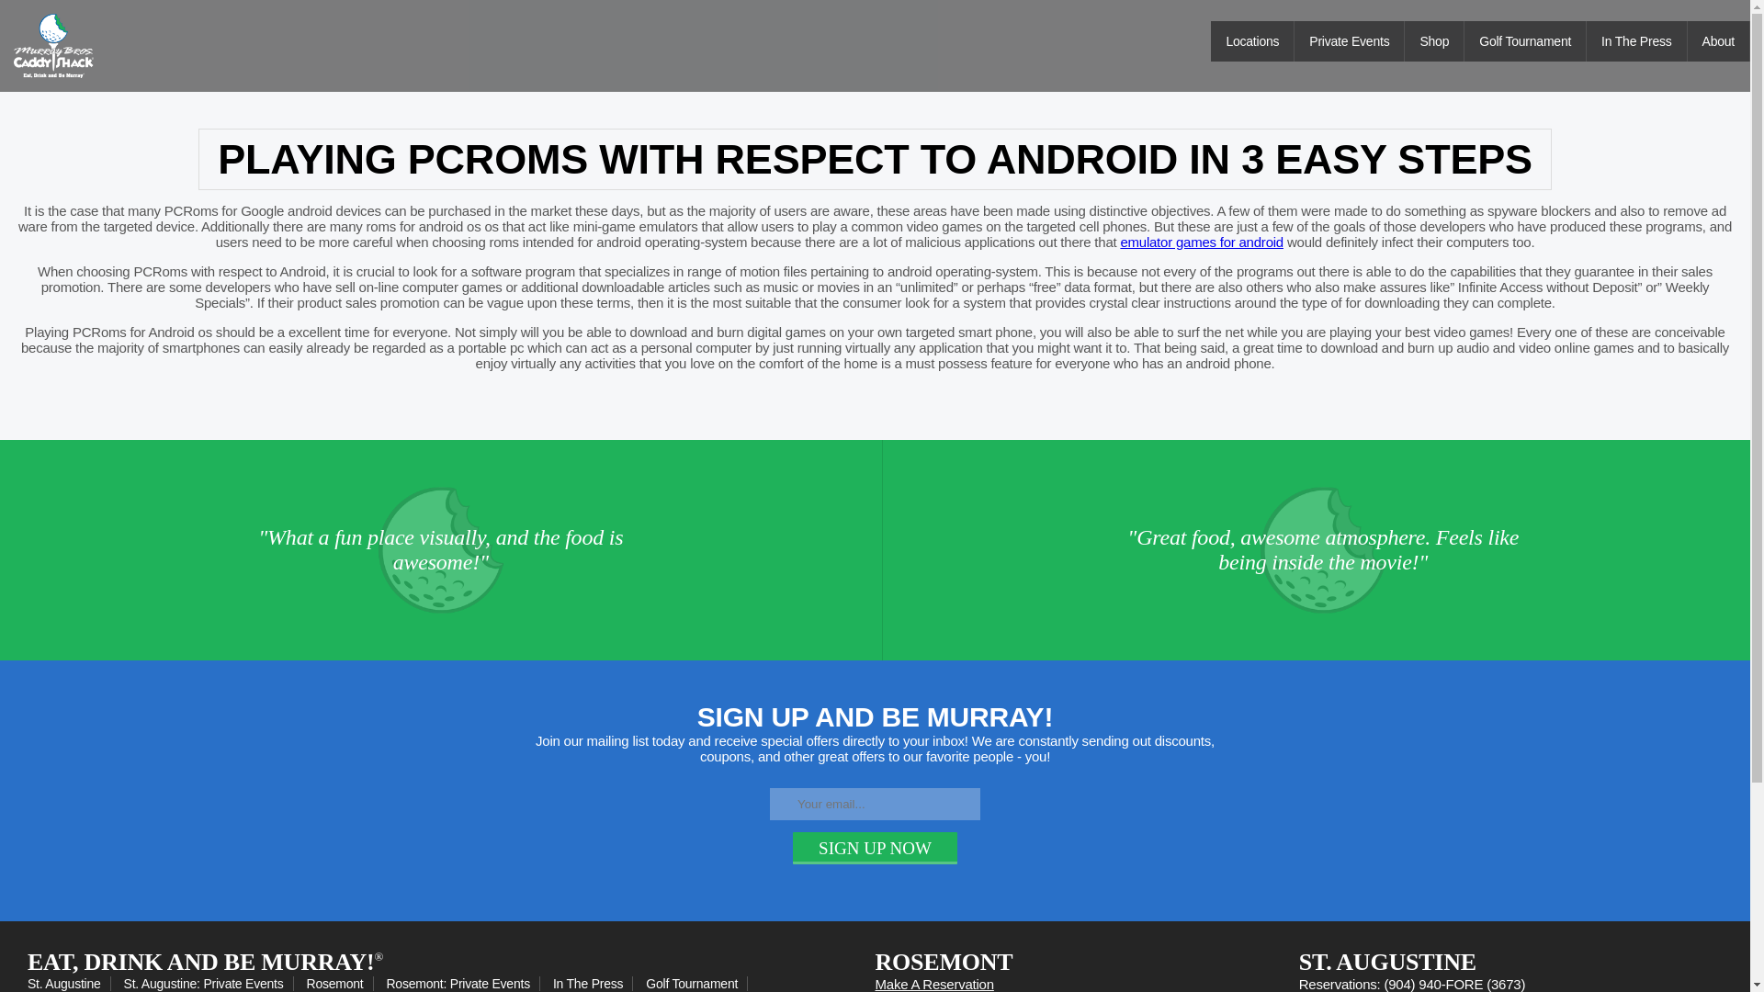 This screenshot has height=992, width=1764. What do you see at coordinates (1635, 40) in the screenshot?
I see `In The Press` at bounding box center [1635, 40].